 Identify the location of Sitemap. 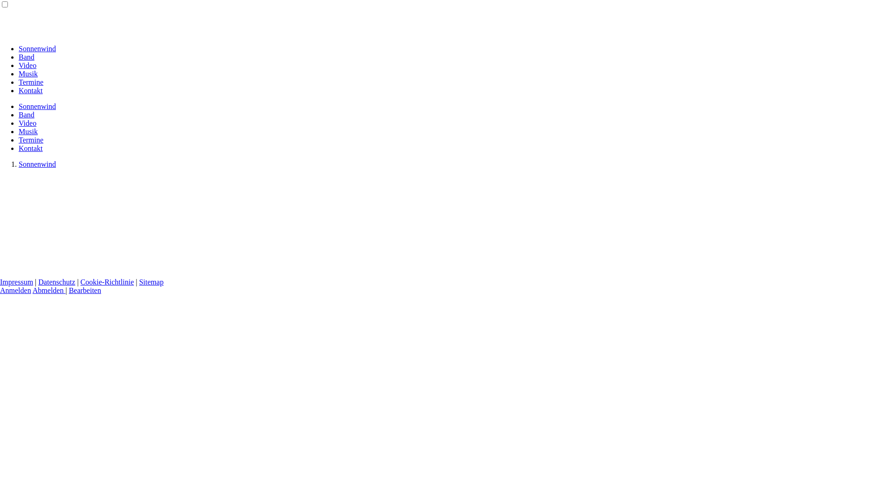
(151, 282).